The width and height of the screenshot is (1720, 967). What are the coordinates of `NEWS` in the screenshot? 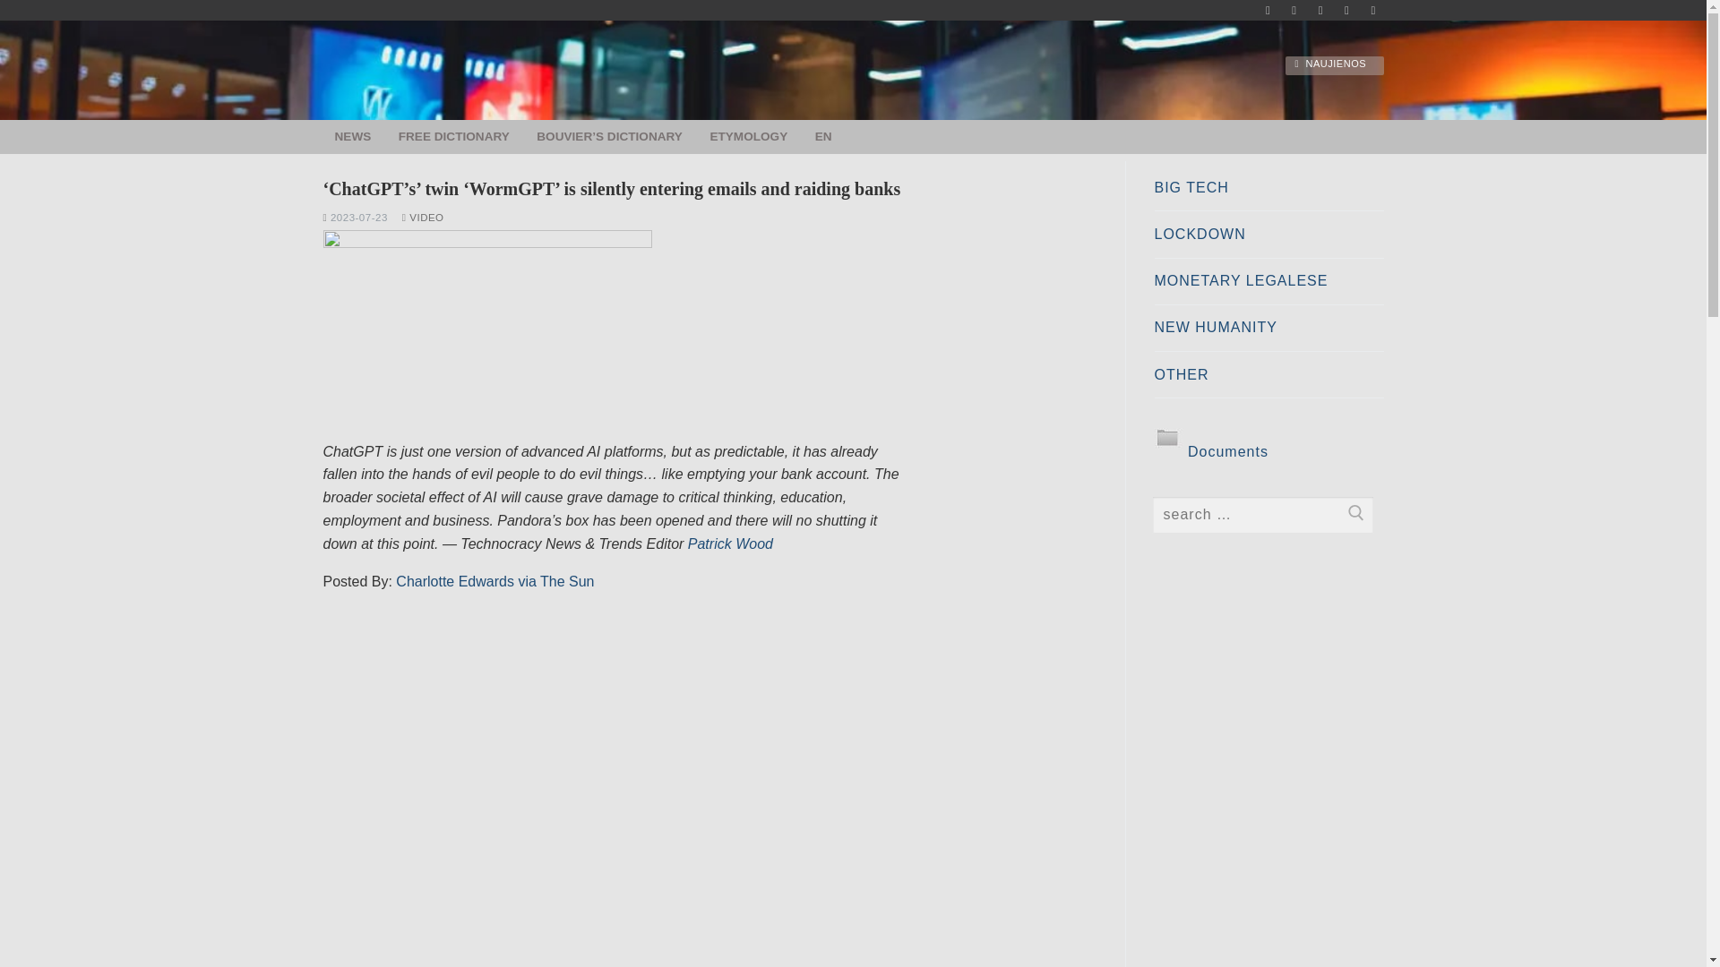 It's located at (352, 137).